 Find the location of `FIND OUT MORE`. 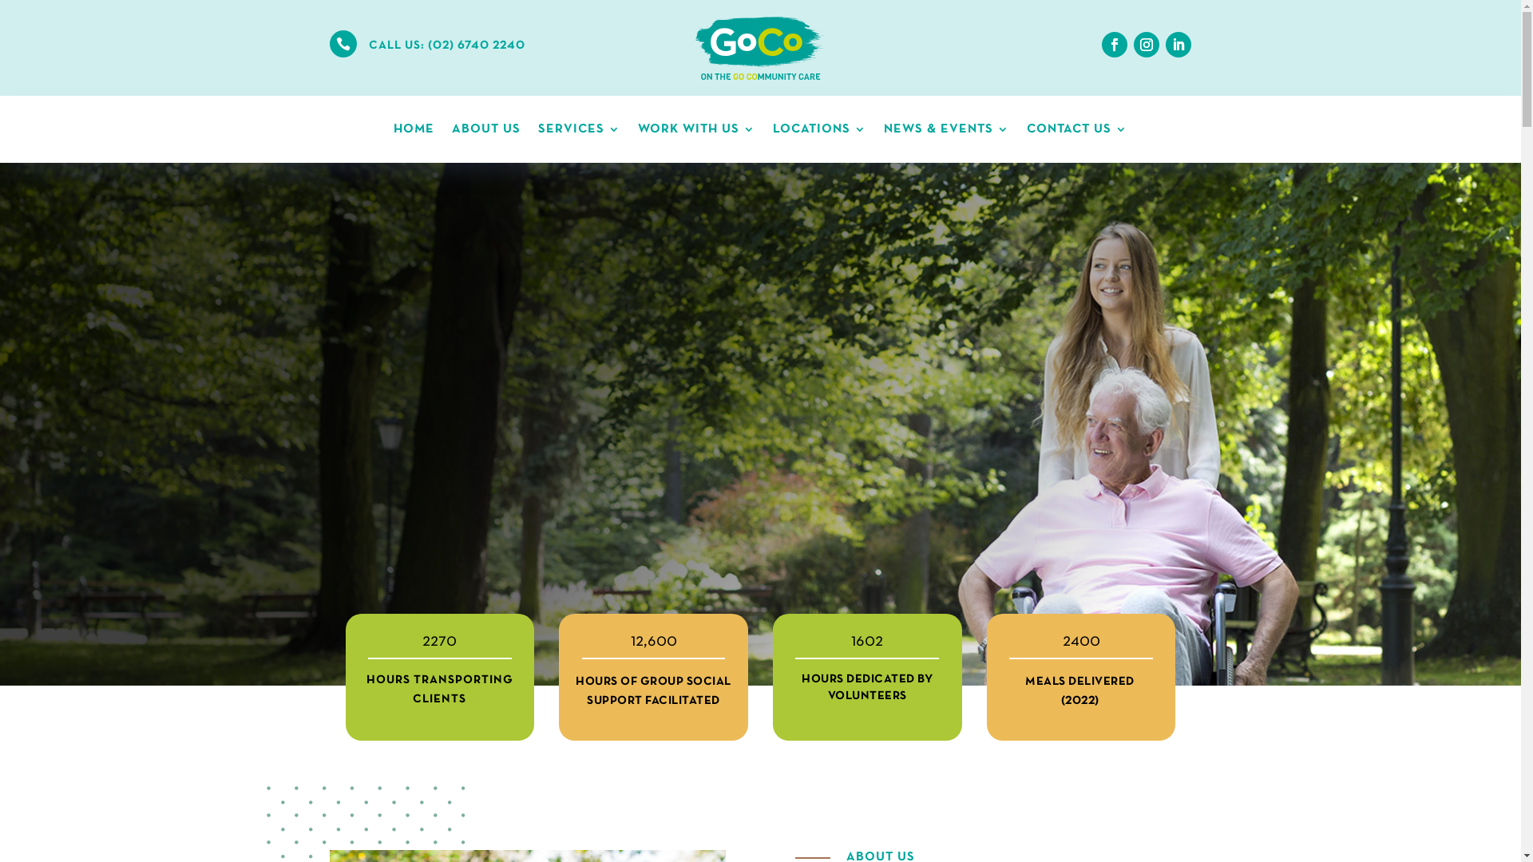

FIND OUT MORE is located at coordinates (423, 488).